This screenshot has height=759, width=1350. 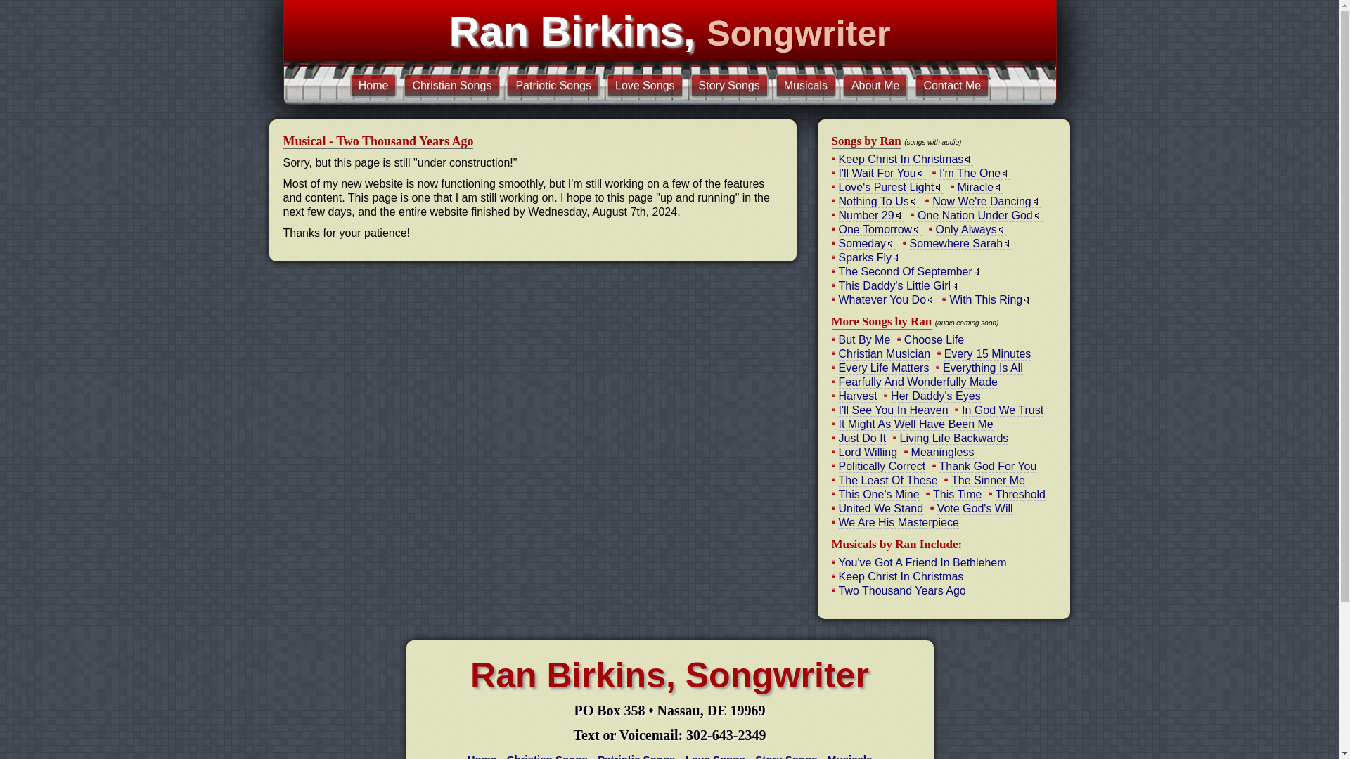 I want to click on Number 29, so click(x=870, y=216).